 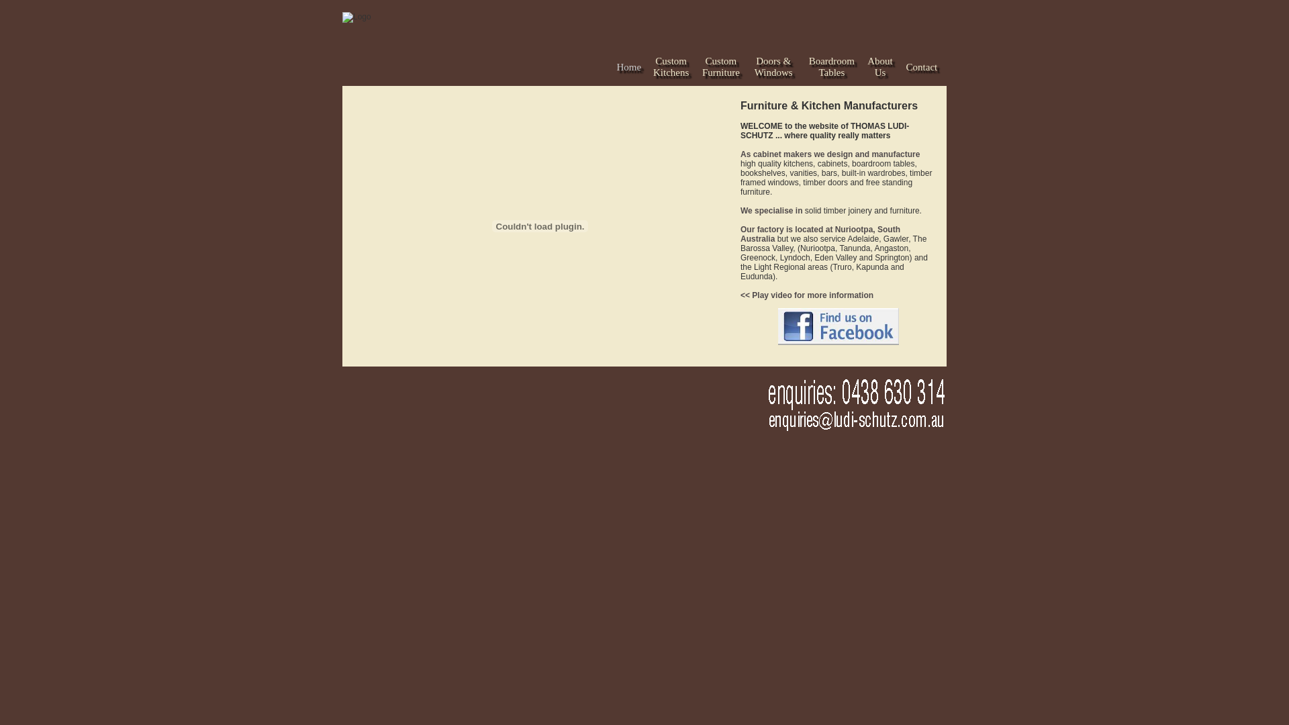 I want to click on Custom Furniture, so click(x=721, y=67).